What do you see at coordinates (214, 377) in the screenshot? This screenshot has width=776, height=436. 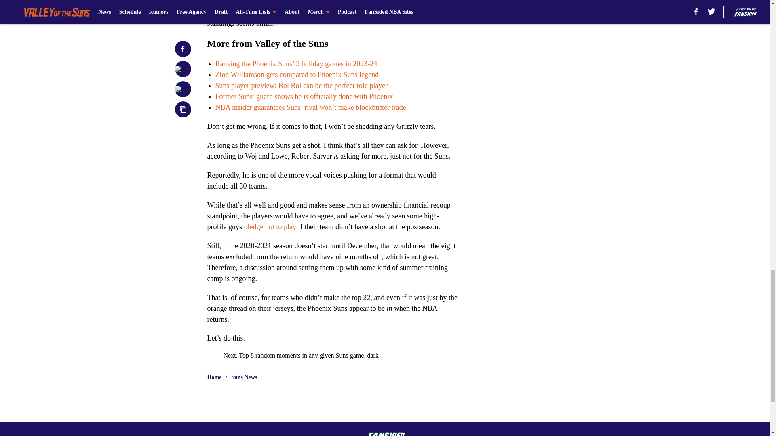 I see `Home` at bounding box center [214, 377].